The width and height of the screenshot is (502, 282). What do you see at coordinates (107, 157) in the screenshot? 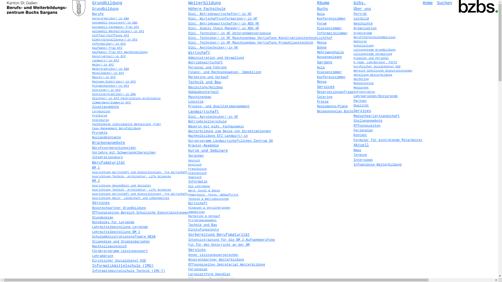
I see `Integrationskurs` at bounding box center [107, 157].